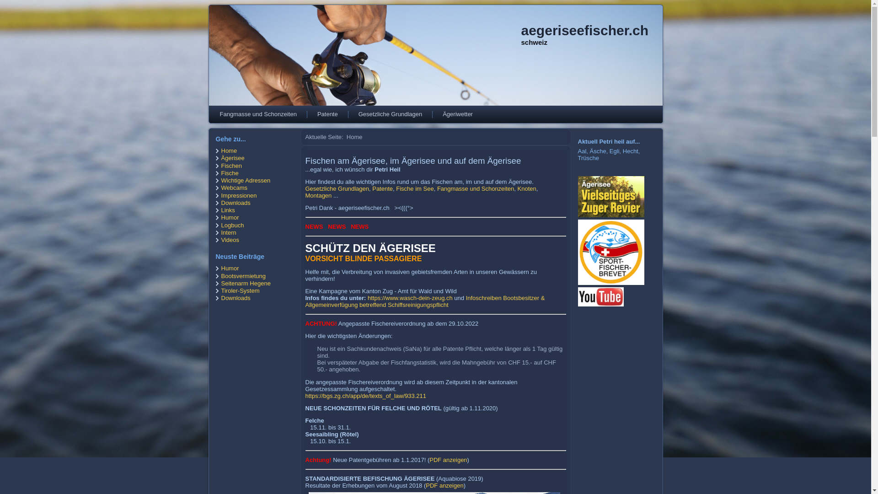  I want to click on Sport-Fischer-Brevet, so click(612, 283).